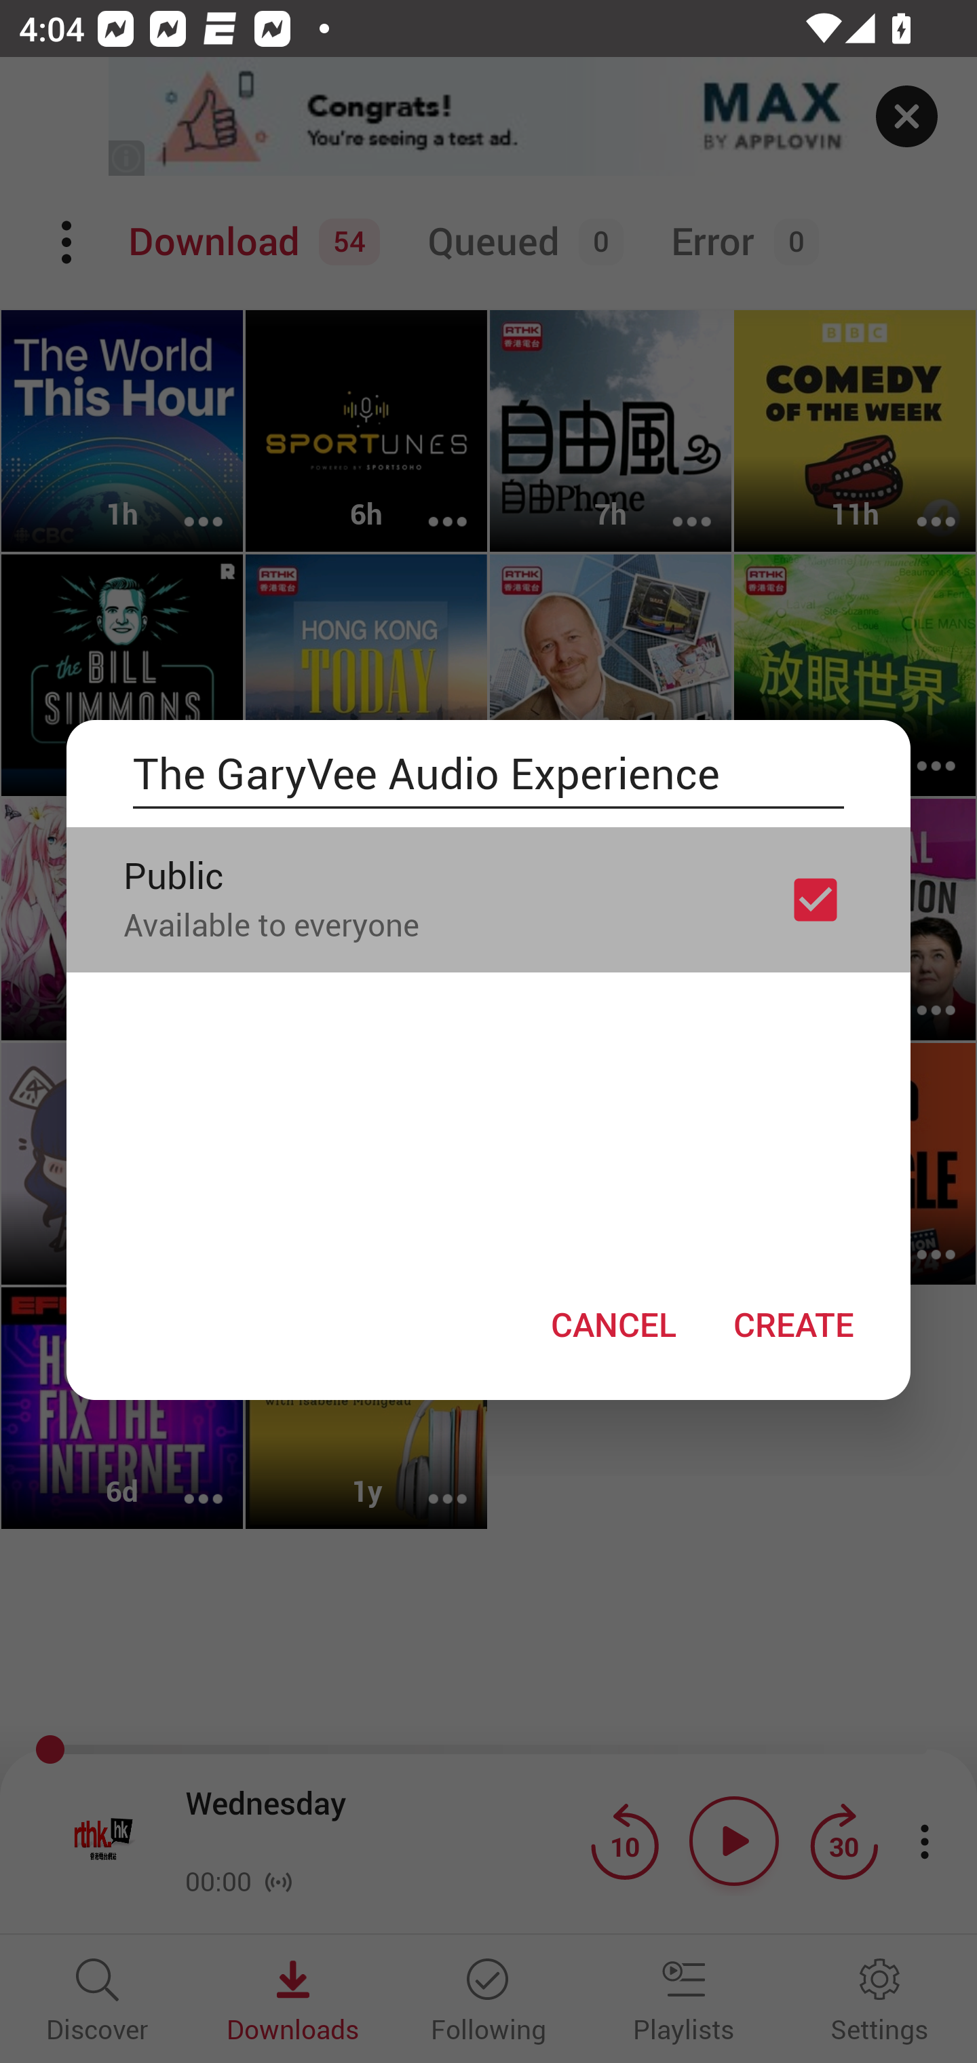  Describe the element at coordinates (613, 1323) in the screenshot. I see `CANCEL` at that location.